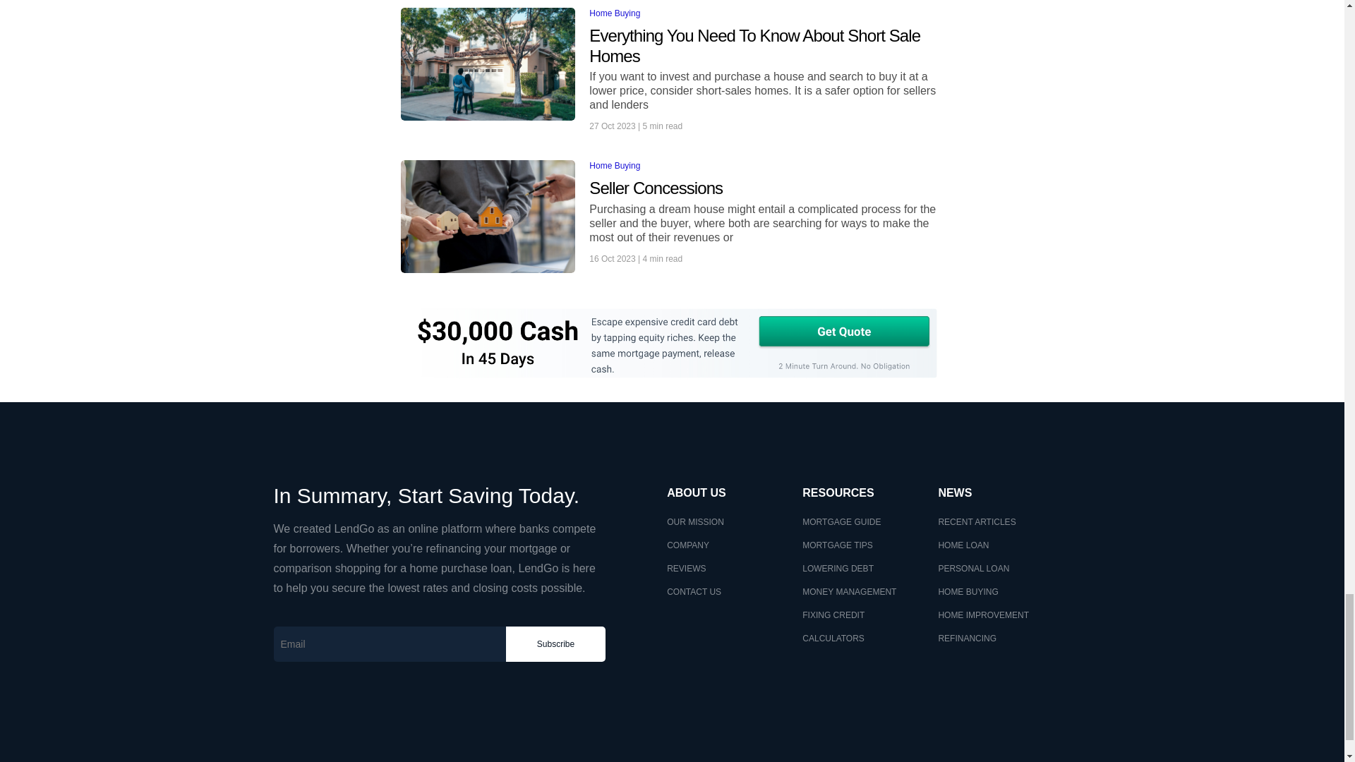 The height and width of the screenshot is (762, 1355). What do you see at coordinates (693, 591) in the screenshot?
I see `CONTACT US` at bounding box center [693, 591].